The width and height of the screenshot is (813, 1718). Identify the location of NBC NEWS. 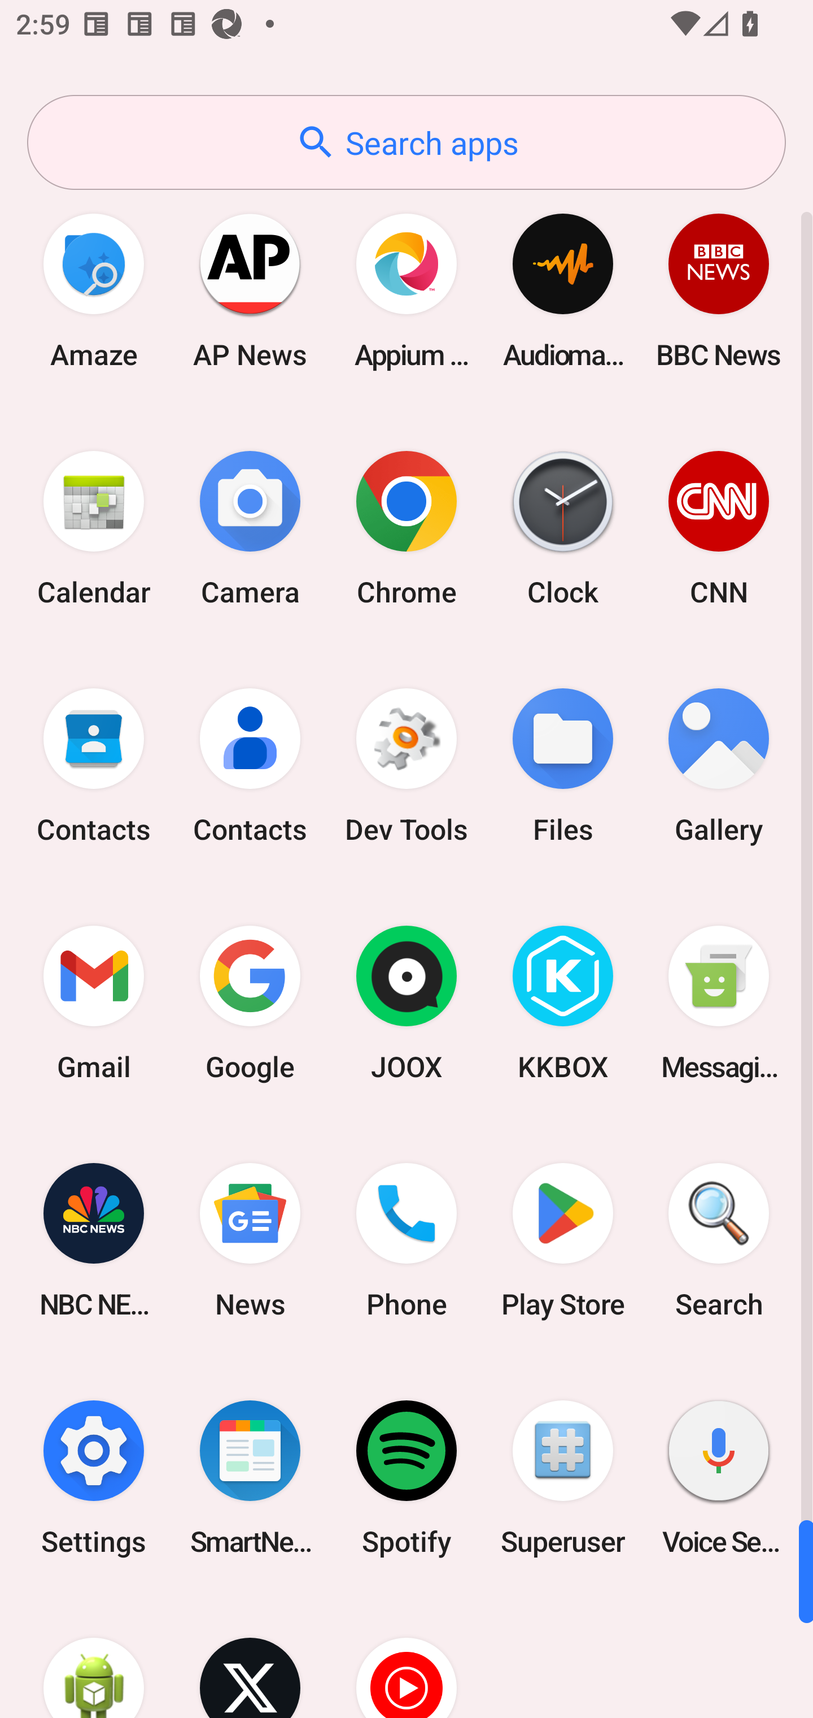
(94, 1240).